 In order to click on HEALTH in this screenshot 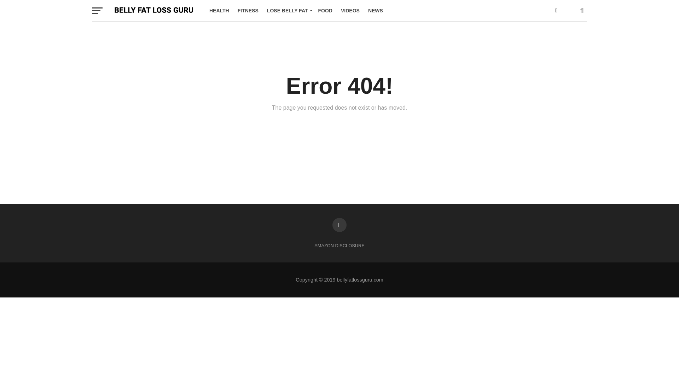, I will do `click(219, 11)`.